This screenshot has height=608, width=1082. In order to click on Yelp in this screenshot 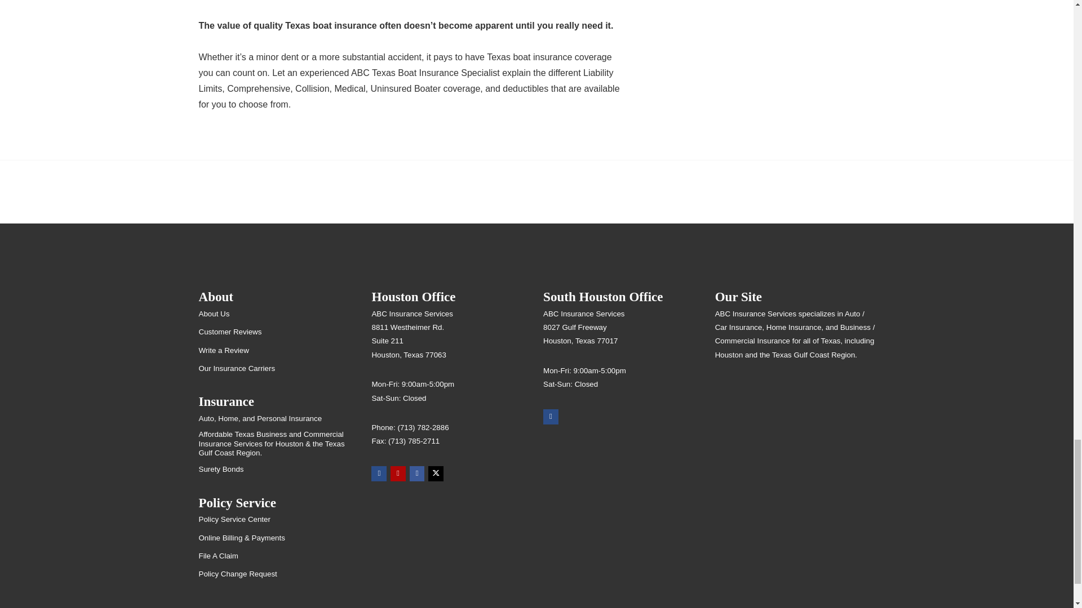, I will do `click(398, 474)`.